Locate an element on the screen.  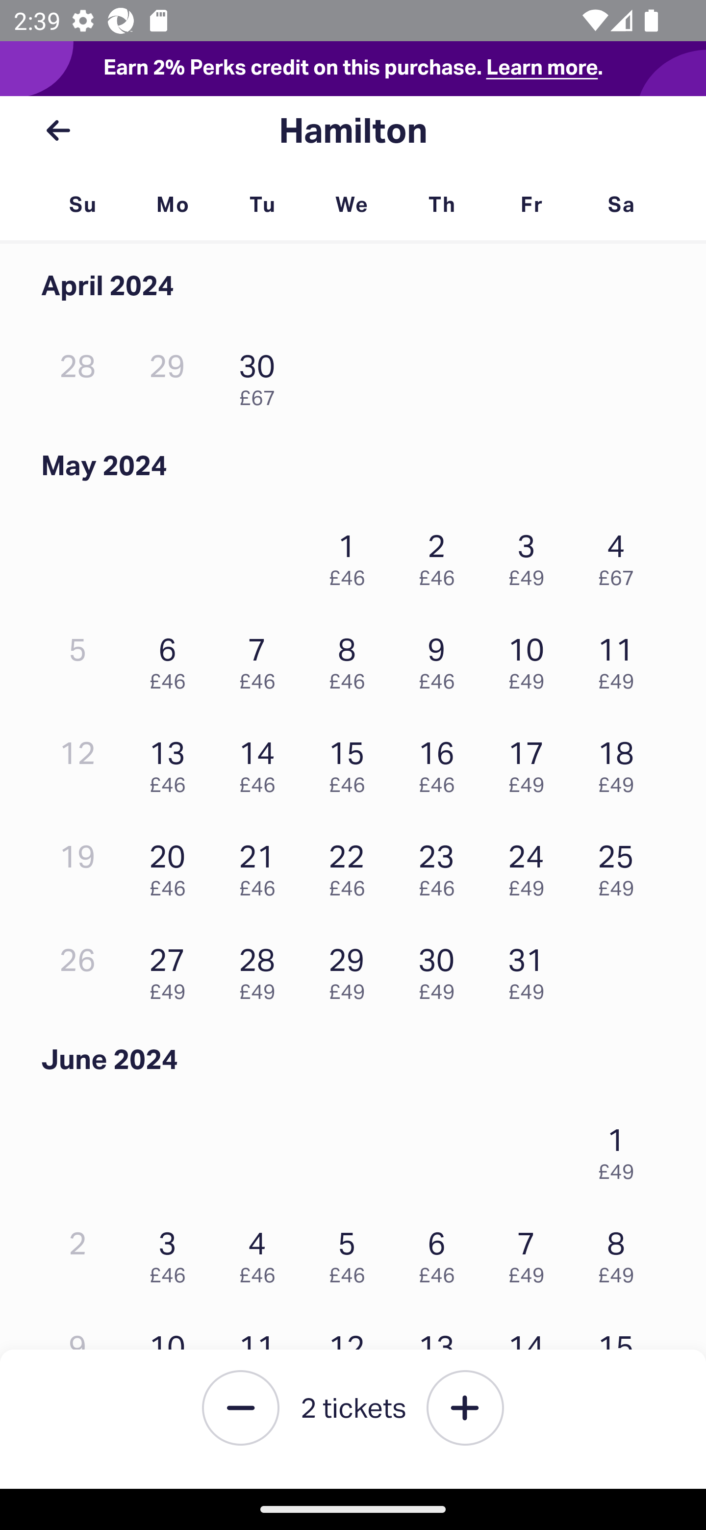
4 £46 is located at coordinates (262, 1252).